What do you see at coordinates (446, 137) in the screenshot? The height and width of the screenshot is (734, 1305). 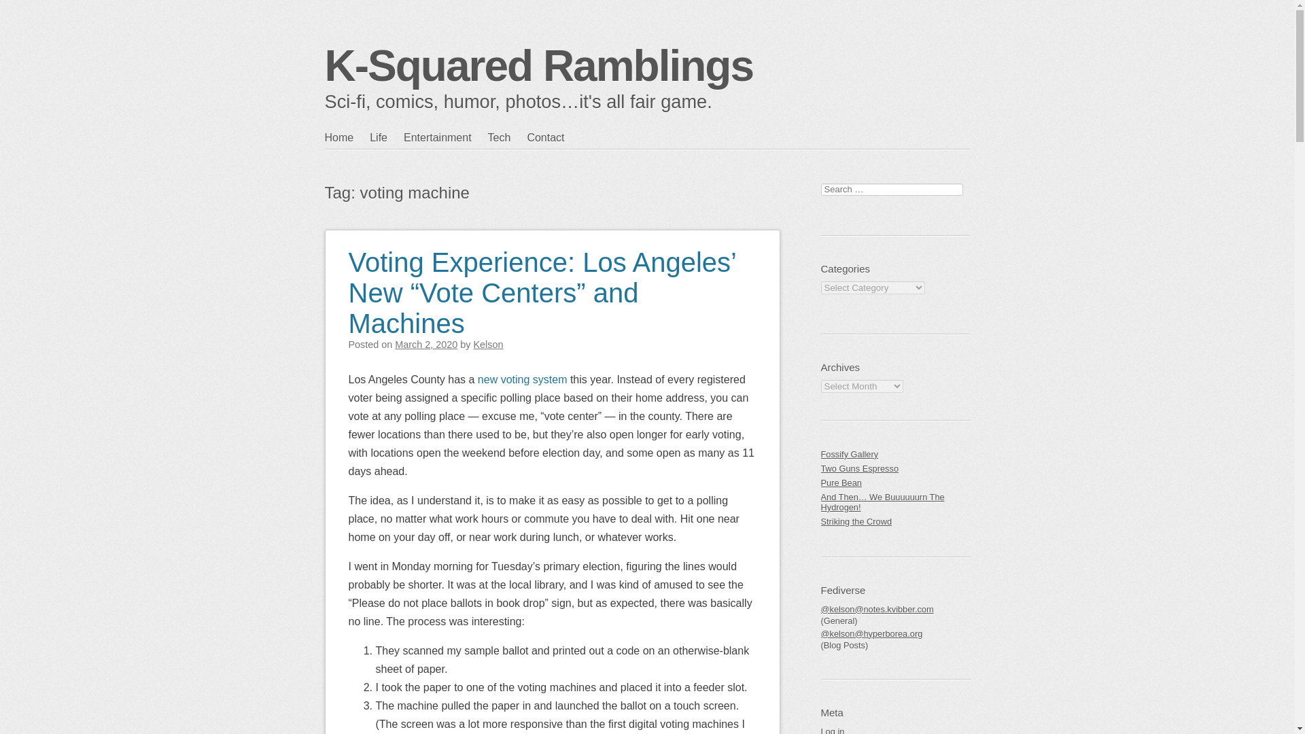 I see `Entertainment` at bounding box center [446, 137].